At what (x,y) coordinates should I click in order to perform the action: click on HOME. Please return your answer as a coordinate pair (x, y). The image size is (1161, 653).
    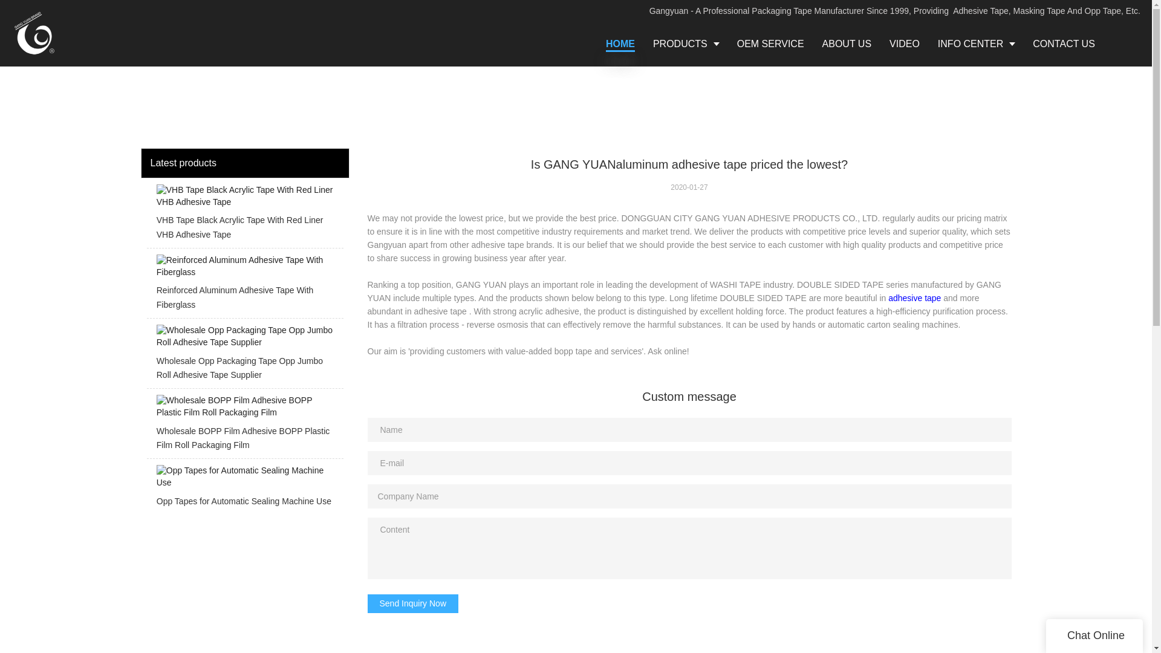
    Looking at the image, I should click on (620, 44).